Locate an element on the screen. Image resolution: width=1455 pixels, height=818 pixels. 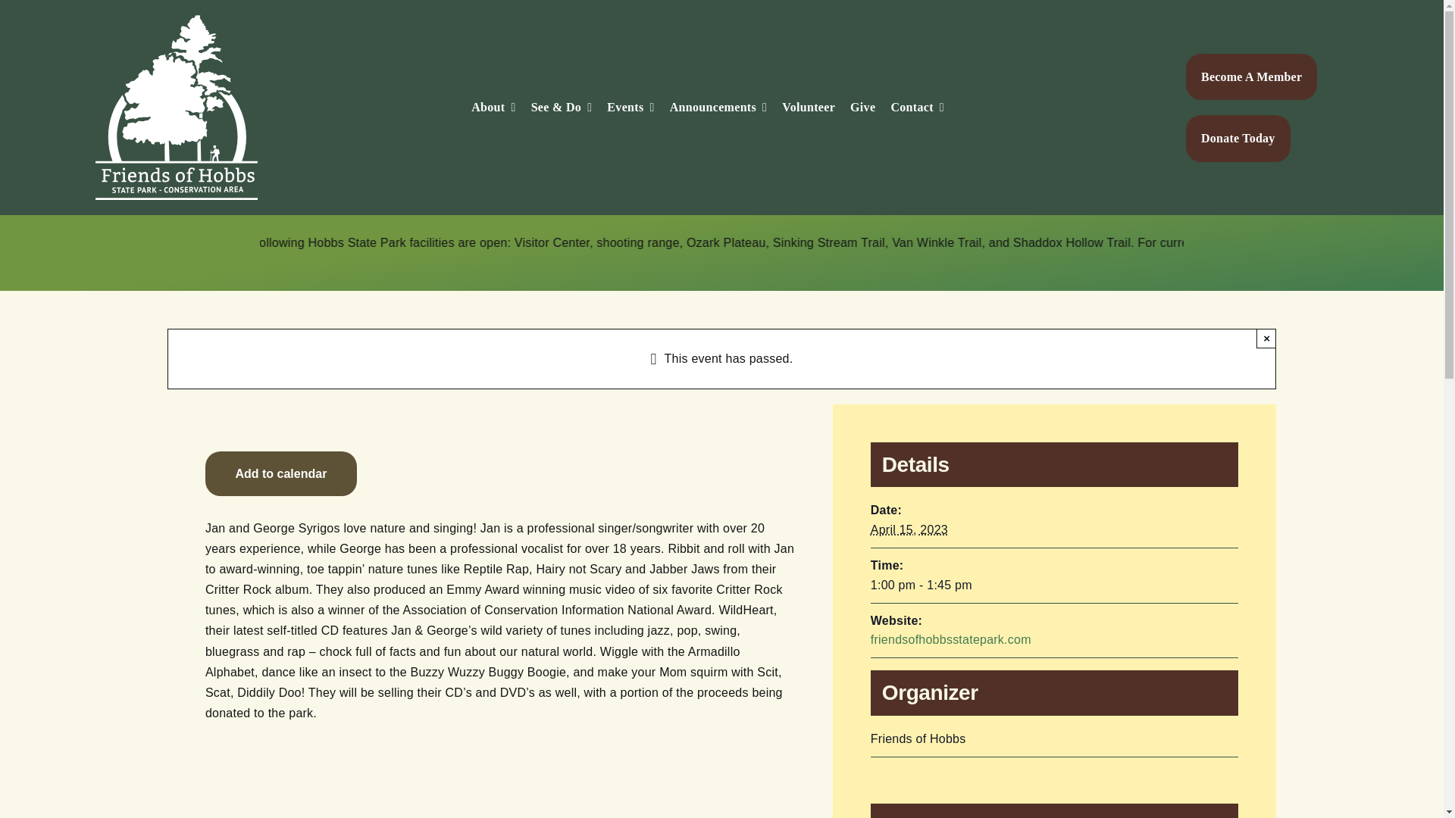
About is located at coordinates (493, 108).